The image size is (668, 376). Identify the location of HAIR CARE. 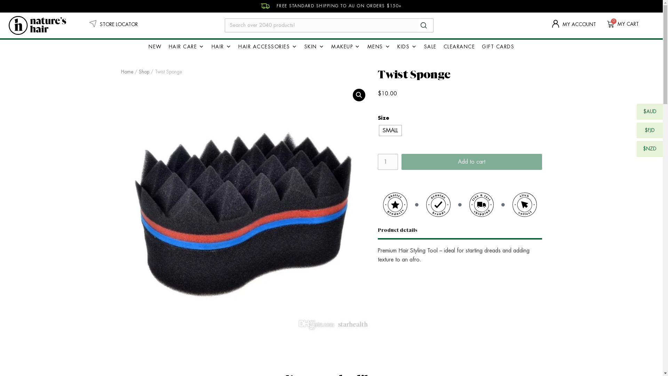
(186, 47).